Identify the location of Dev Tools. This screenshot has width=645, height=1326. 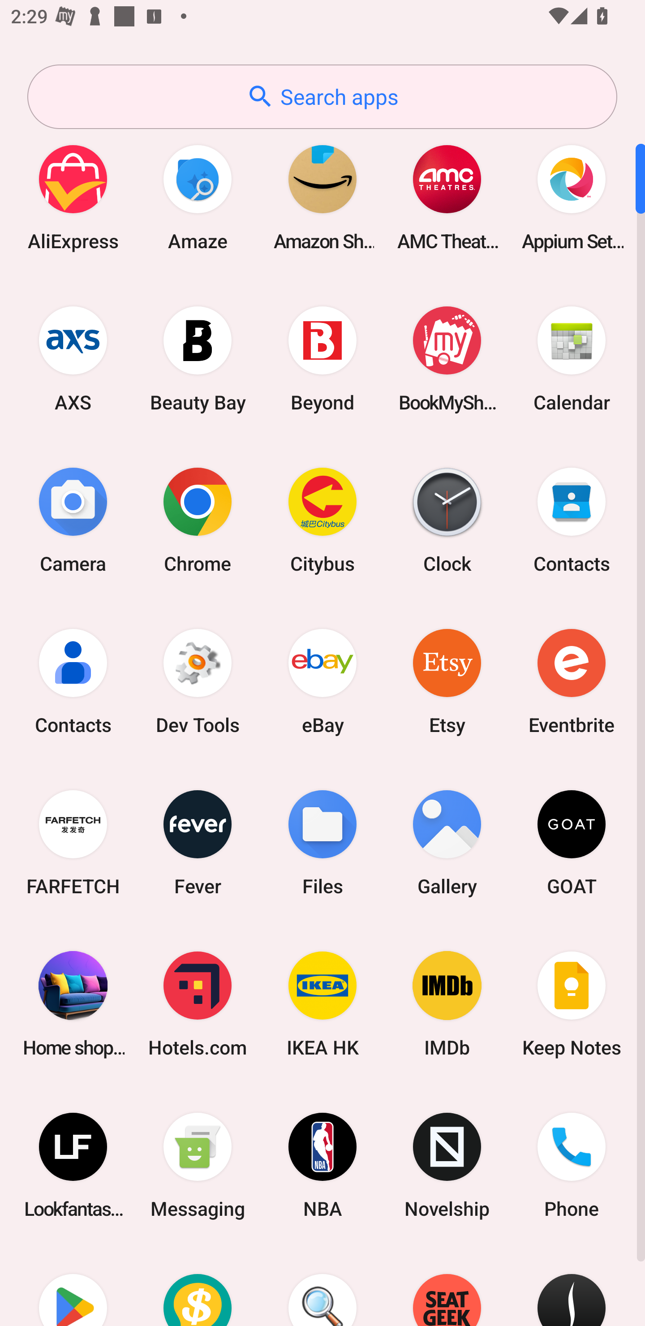
(198, 681).